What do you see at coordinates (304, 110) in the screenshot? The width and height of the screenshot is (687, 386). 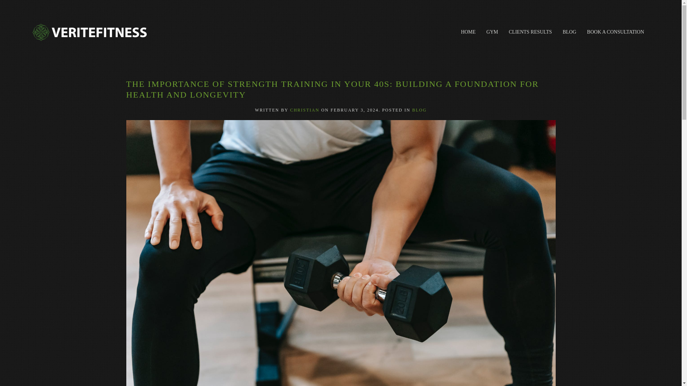 I see `CHRISTIAN` at bounding box center [304, 110].